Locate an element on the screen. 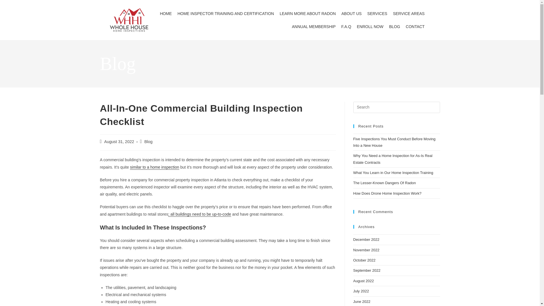  F.A.Q is located at coordinates (346, 27).